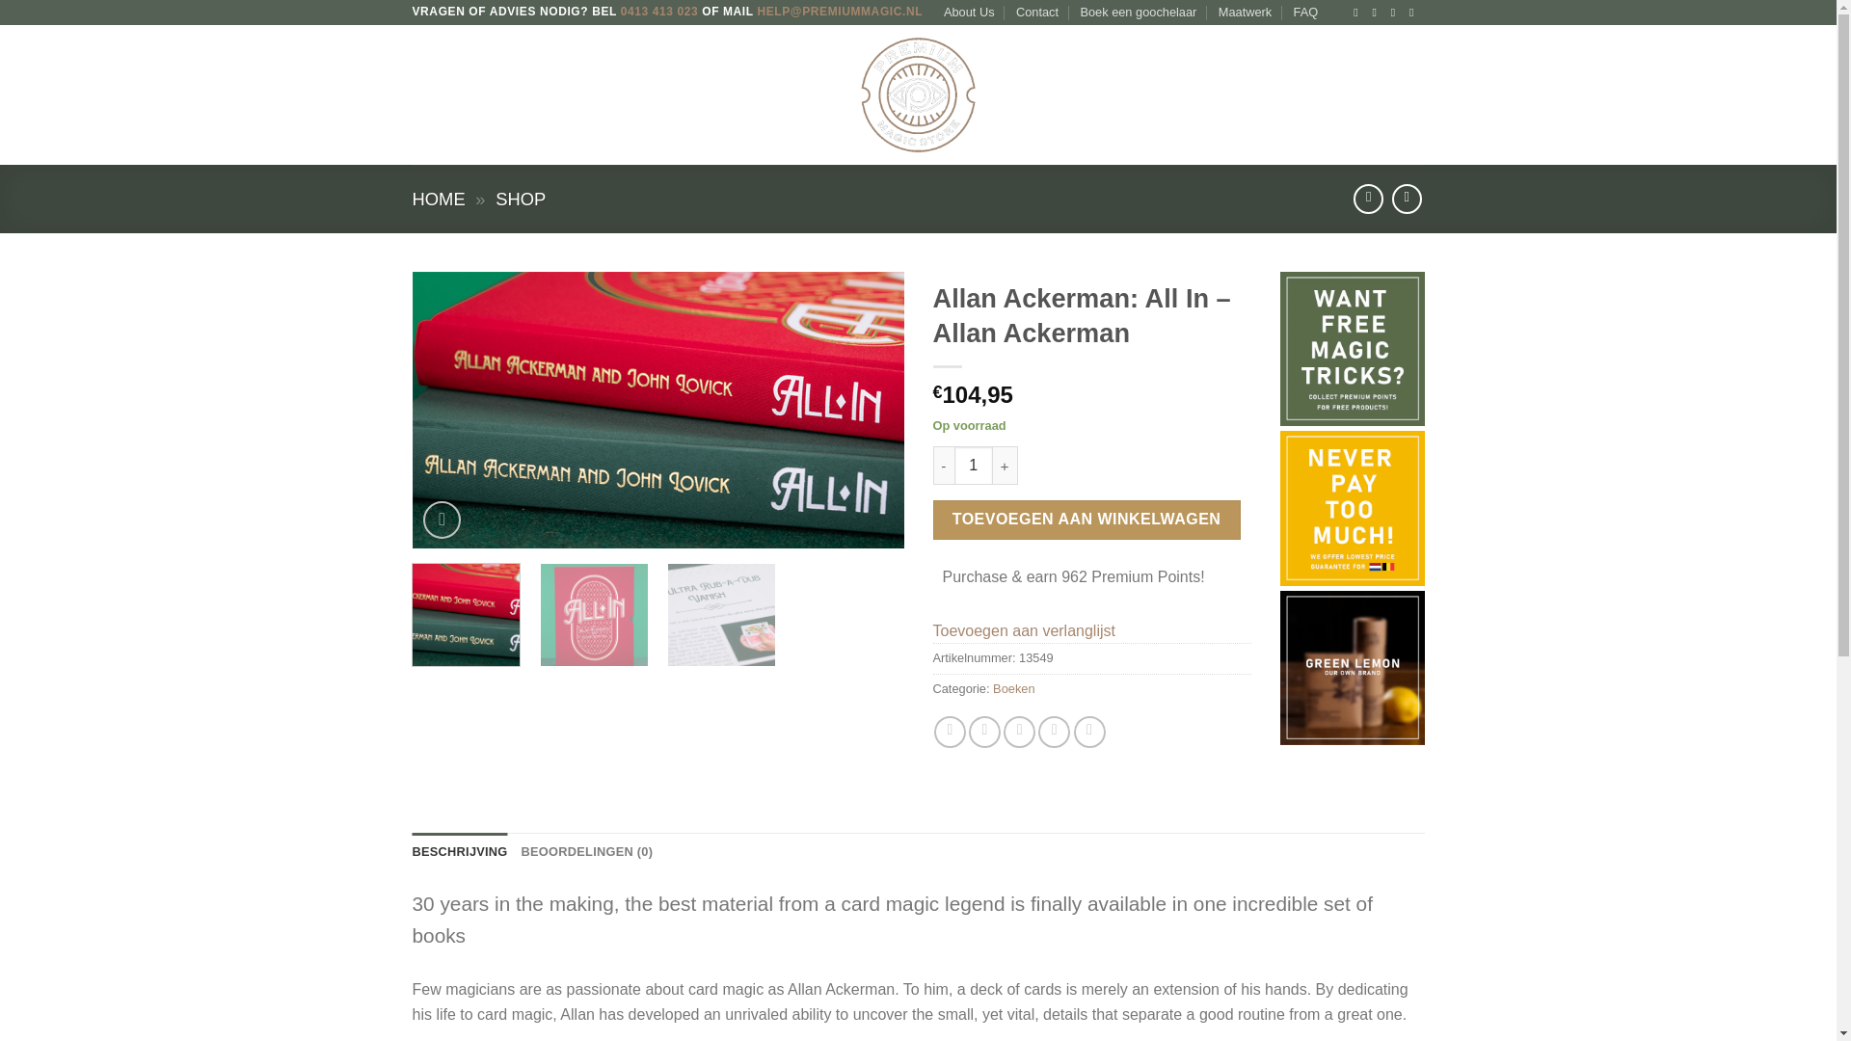 This screenshot has height=1041, width=1851. I want to click on Boek een goochelaar, so click(1138, 12).